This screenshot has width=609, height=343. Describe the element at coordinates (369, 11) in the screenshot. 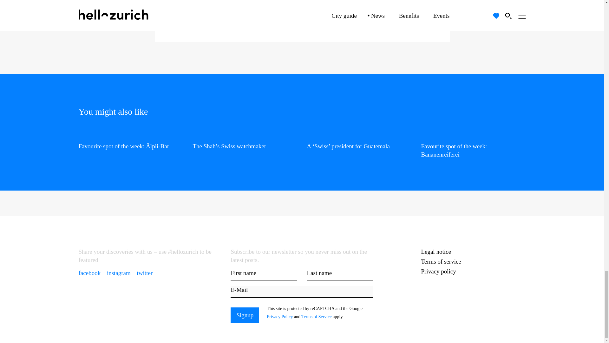

I see `Terms of Service` at that location.